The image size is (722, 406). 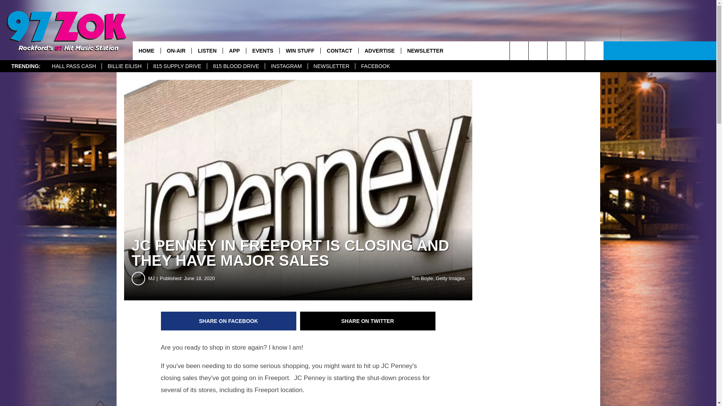 I want to click on NEWSLETTER, so click(x=425, y=50).